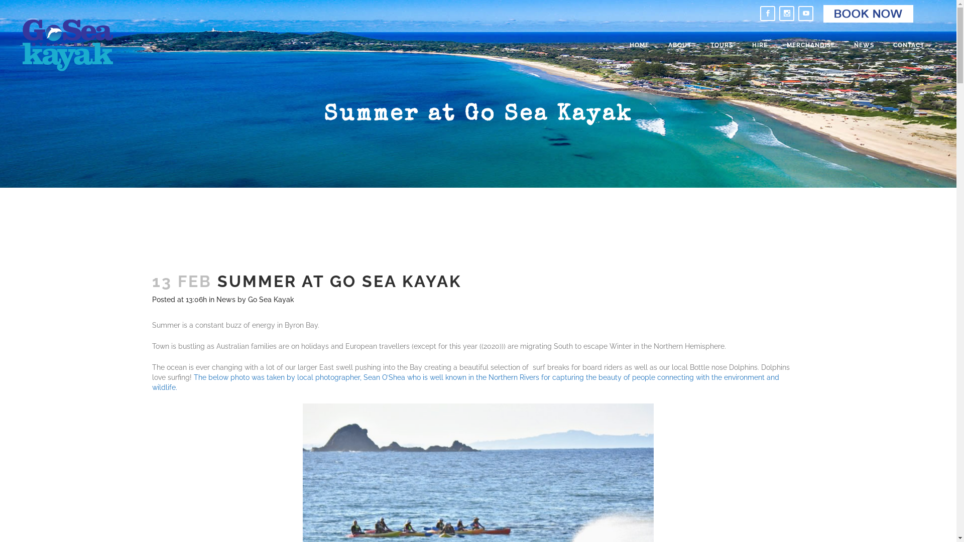 The image size is (964, 542). Describe the element at coordinates (225, 300) in the screenshot. I see `News` at that location.